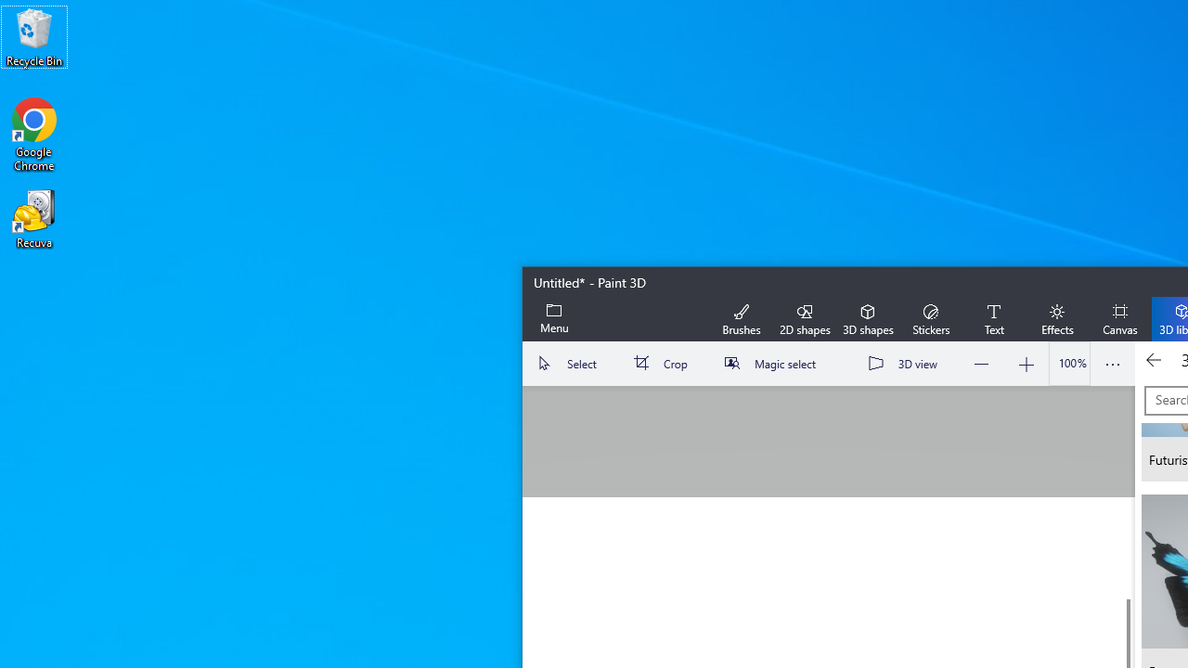  Describe the element at coordinates (34, 218) in the screenshot. I see `Recuva` at that location.